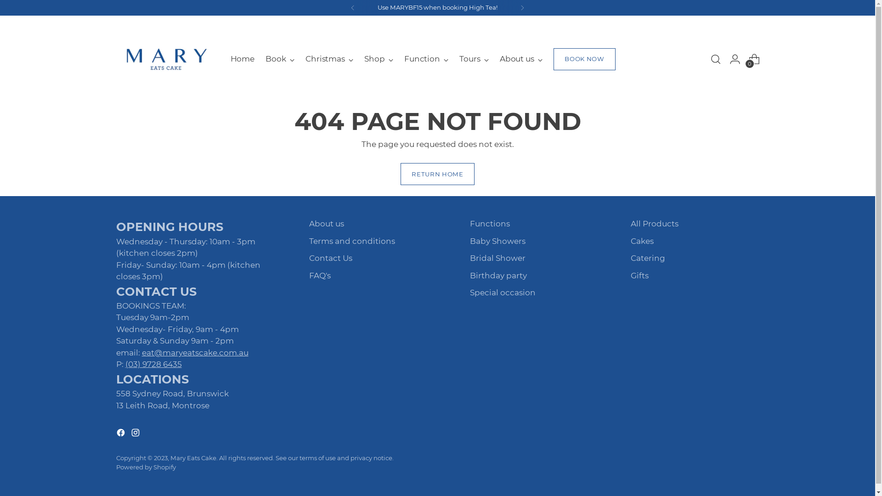 The height and width of the screenshot is (496, 882). Describe the element at coordinates (375, 59) in the screenshot. I see `Shop` at that location.